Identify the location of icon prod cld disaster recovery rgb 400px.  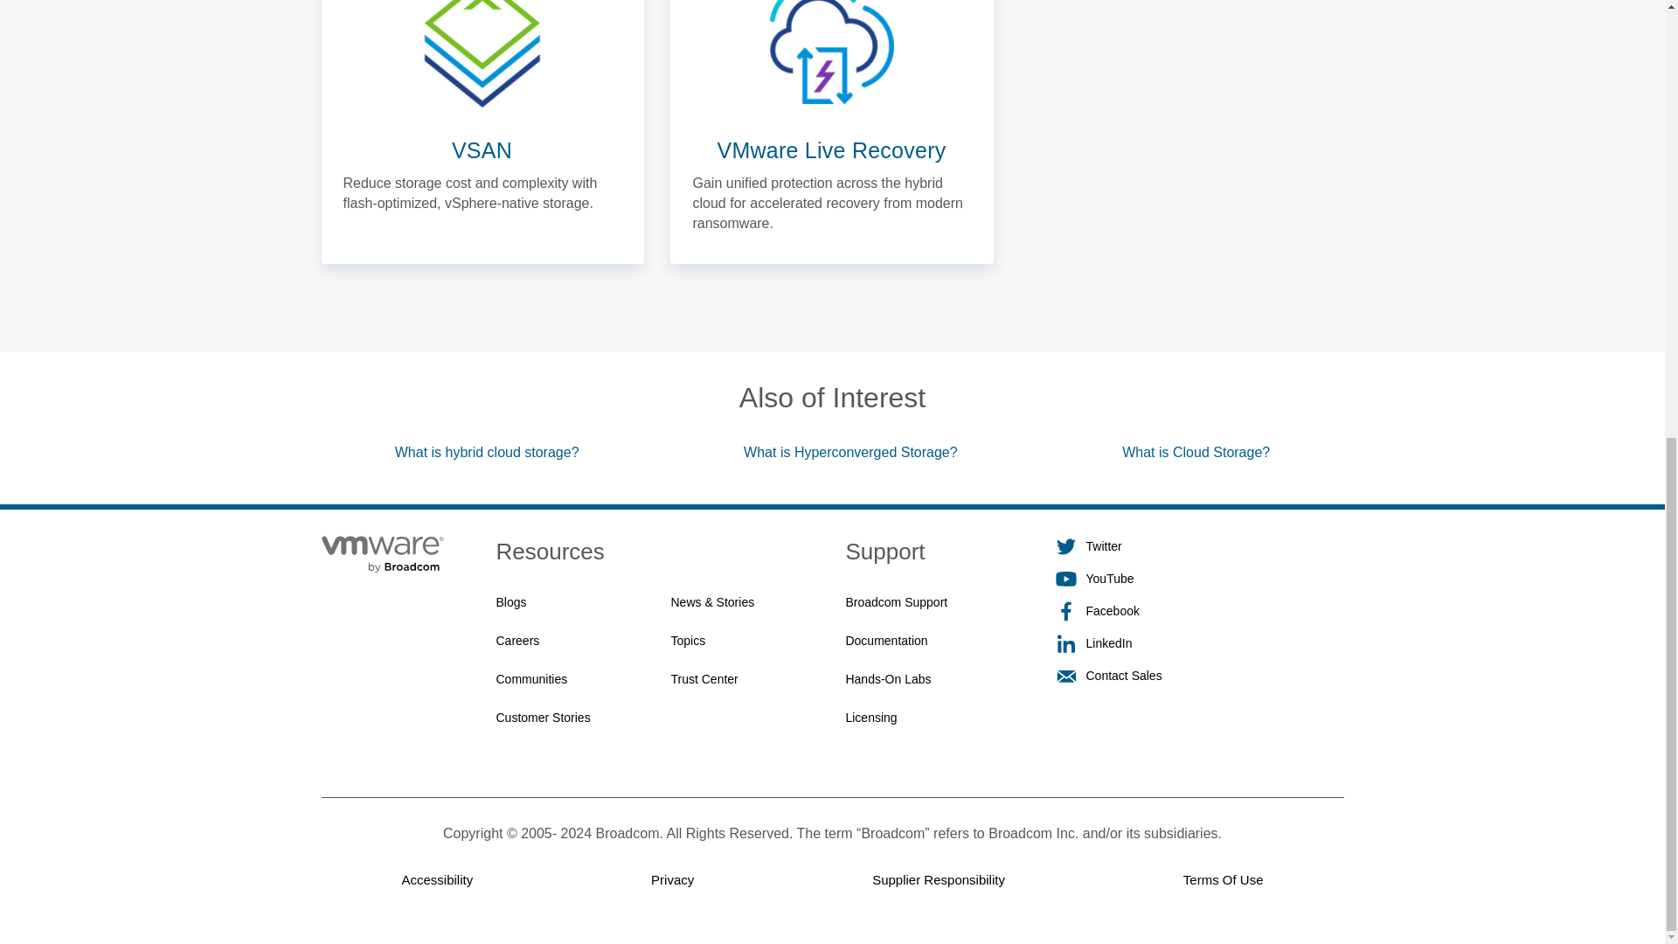
(832, 54).